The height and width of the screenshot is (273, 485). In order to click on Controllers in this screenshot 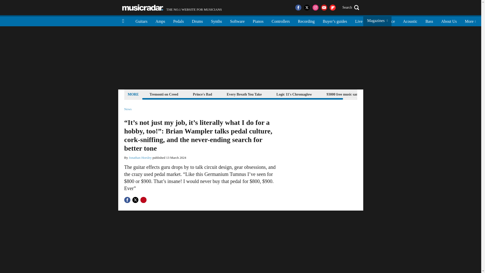, I will do `click(281, 21)`.